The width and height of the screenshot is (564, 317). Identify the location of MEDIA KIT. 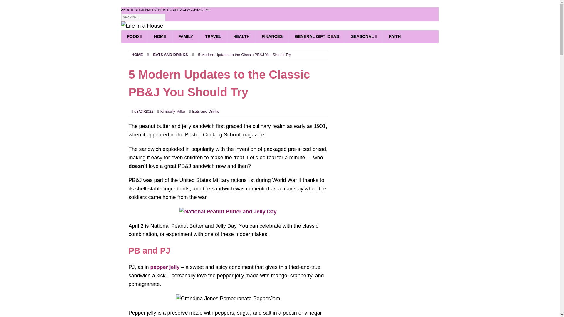
(155, 10).